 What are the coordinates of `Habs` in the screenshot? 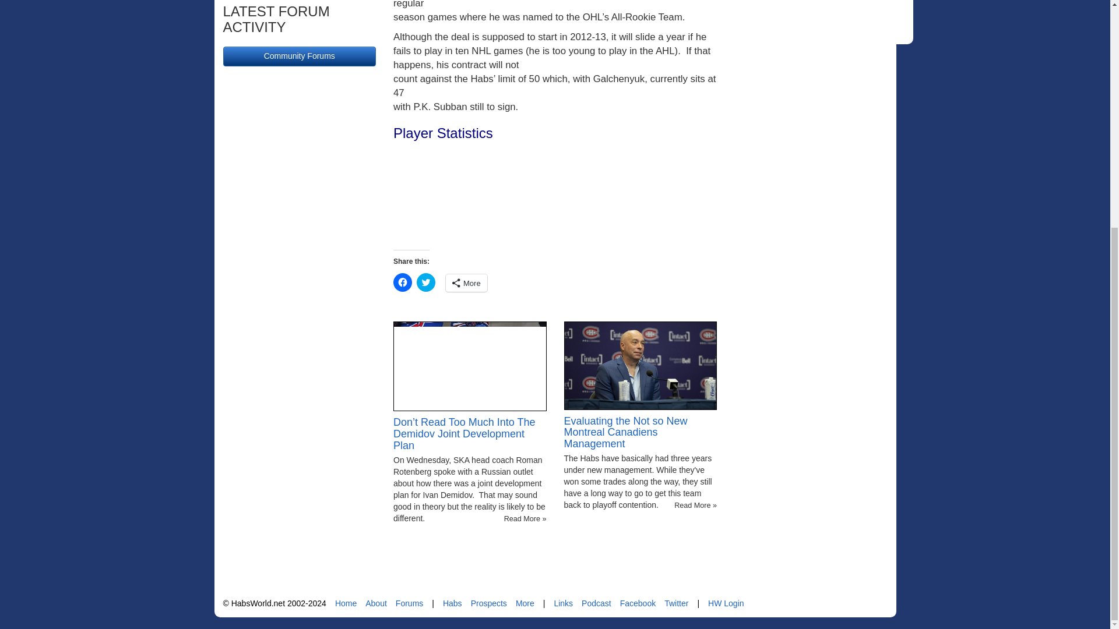 It's located at (452, 603).